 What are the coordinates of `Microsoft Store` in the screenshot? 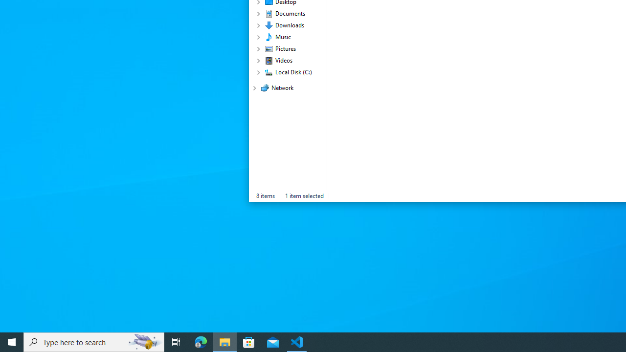 It's located at (249, 342).